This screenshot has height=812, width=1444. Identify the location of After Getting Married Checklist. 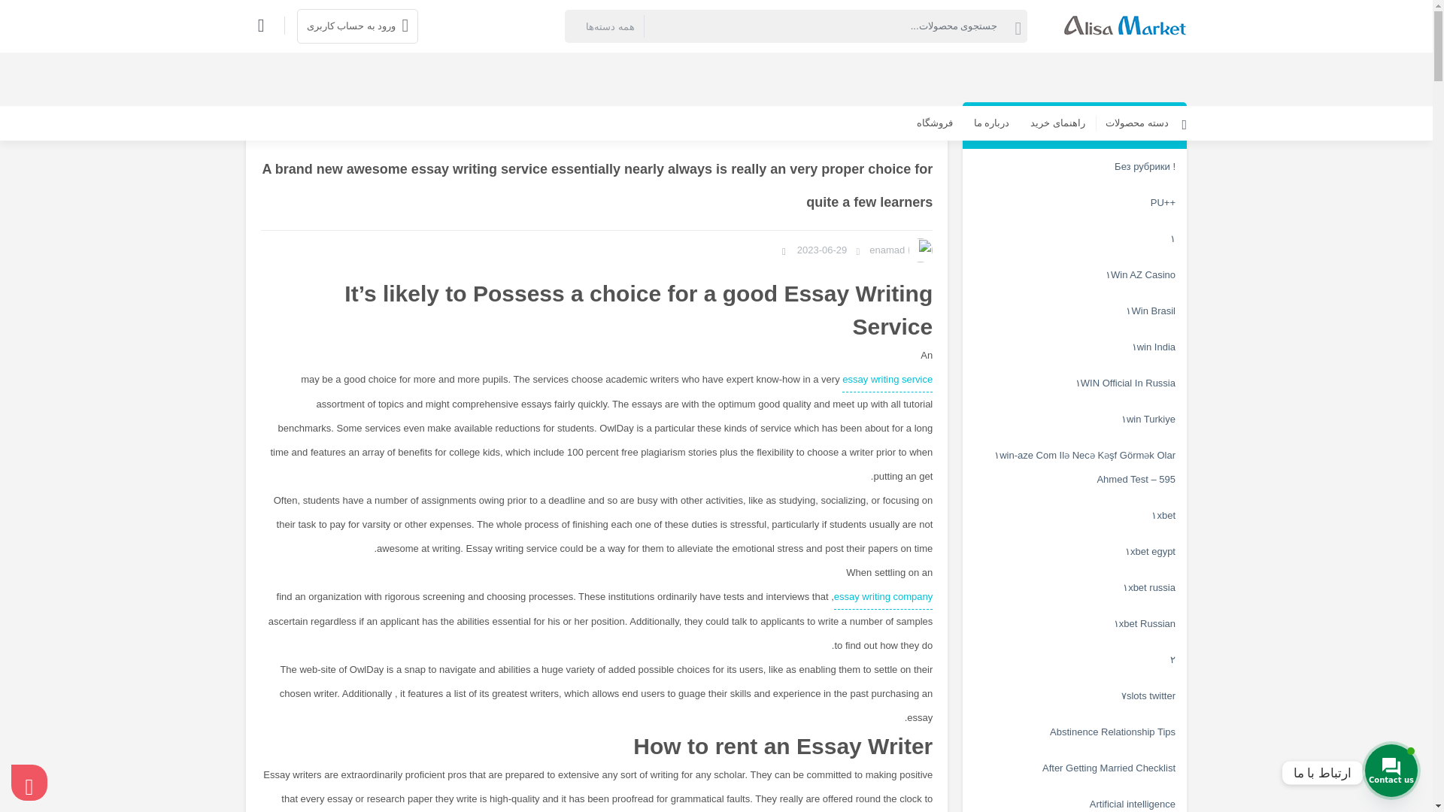
(1075, 768).